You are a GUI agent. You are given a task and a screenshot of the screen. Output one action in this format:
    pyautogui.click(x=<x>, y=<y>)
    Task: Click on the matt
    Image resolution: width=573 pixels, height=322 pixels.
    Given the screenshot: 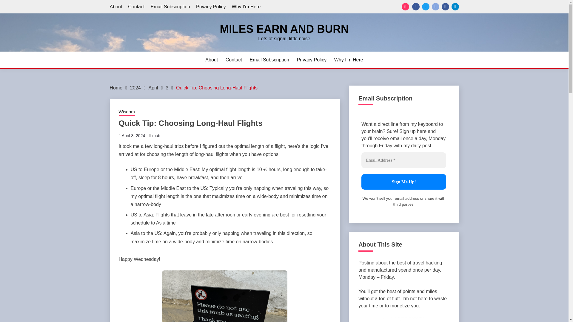 What is the action you would take?
    pyautogui.click(x=156, y=136)
    